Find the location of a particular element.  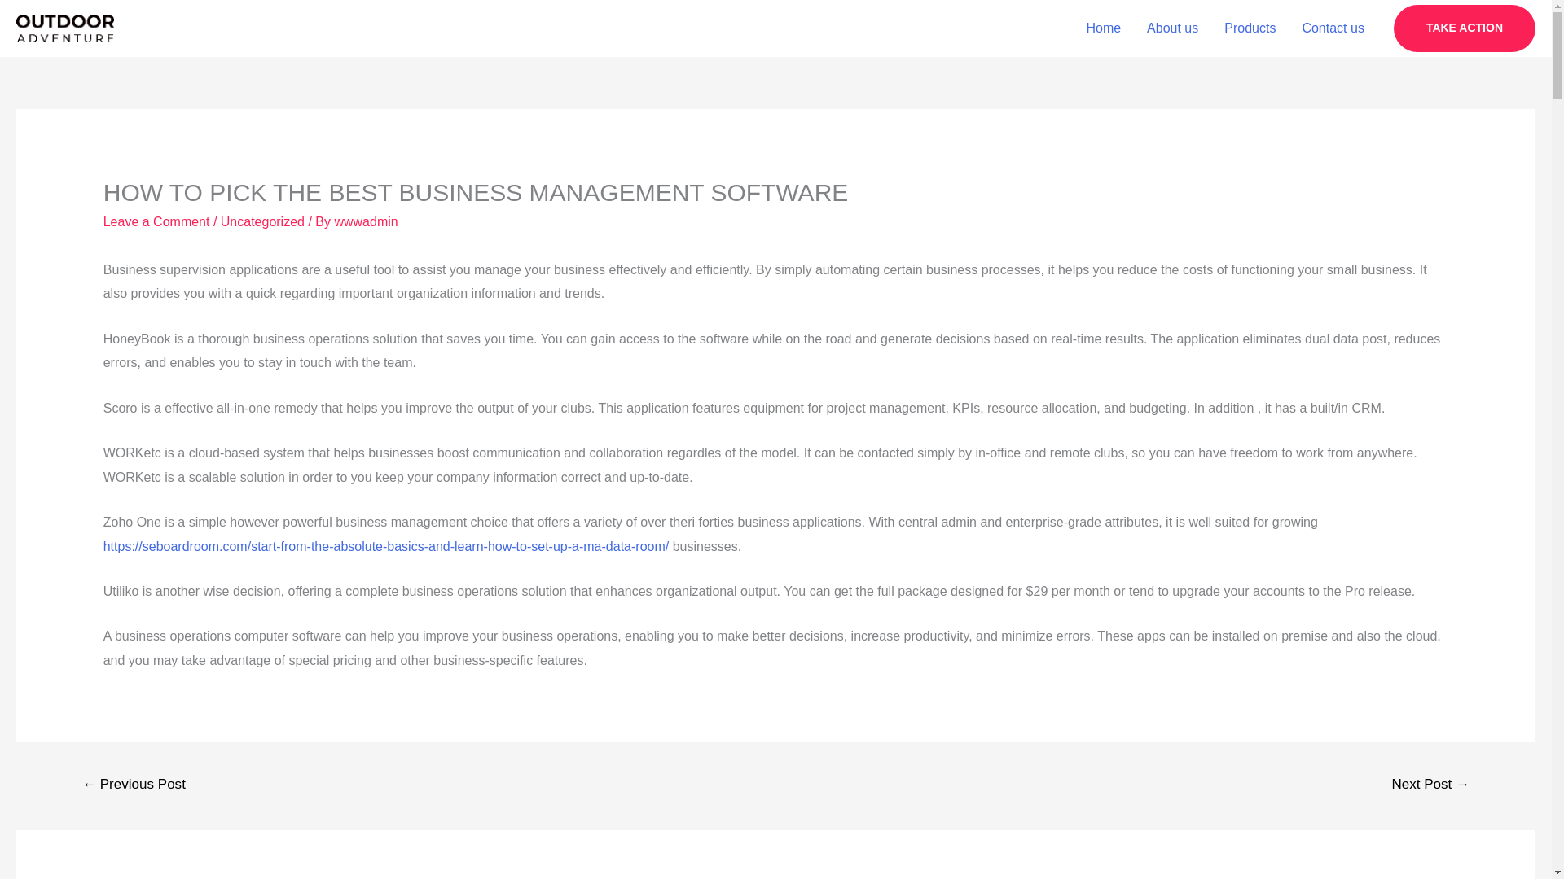

View all posts by wwwadmin is located at coordinates (365, 221).